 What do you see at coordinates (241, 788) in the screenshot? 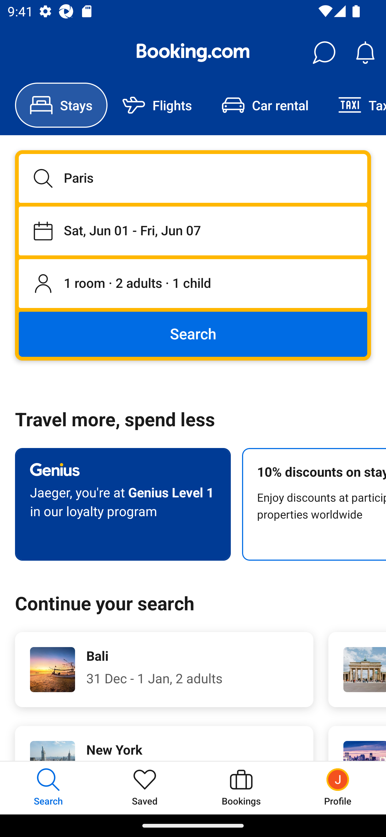
I see `Bookings` at bounding box center [241, 788].